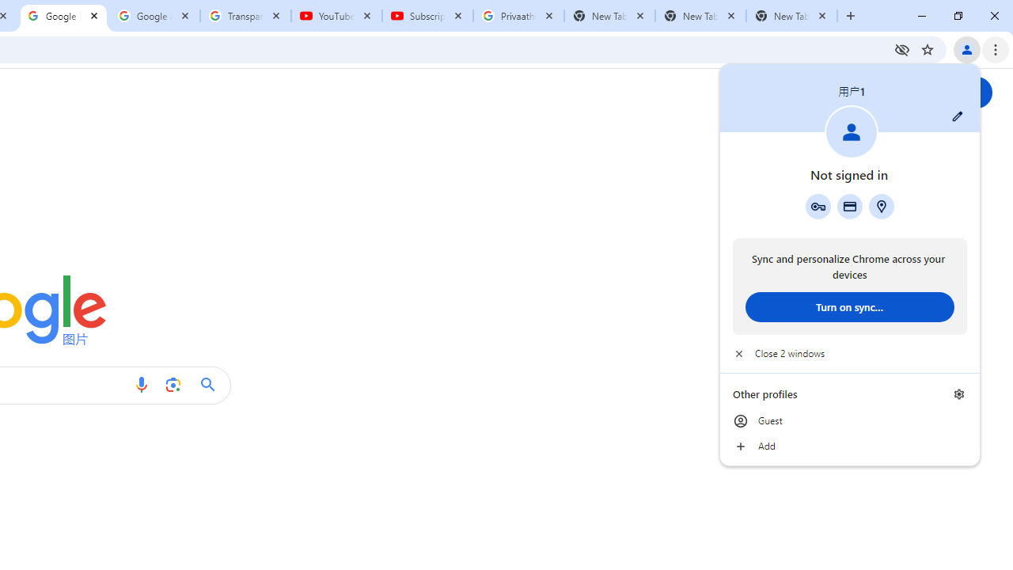  What do you see at coordinates (427, 16) in the screenshot?
I see `Subscriptions - YouTube` at bounding box center [427, 16].